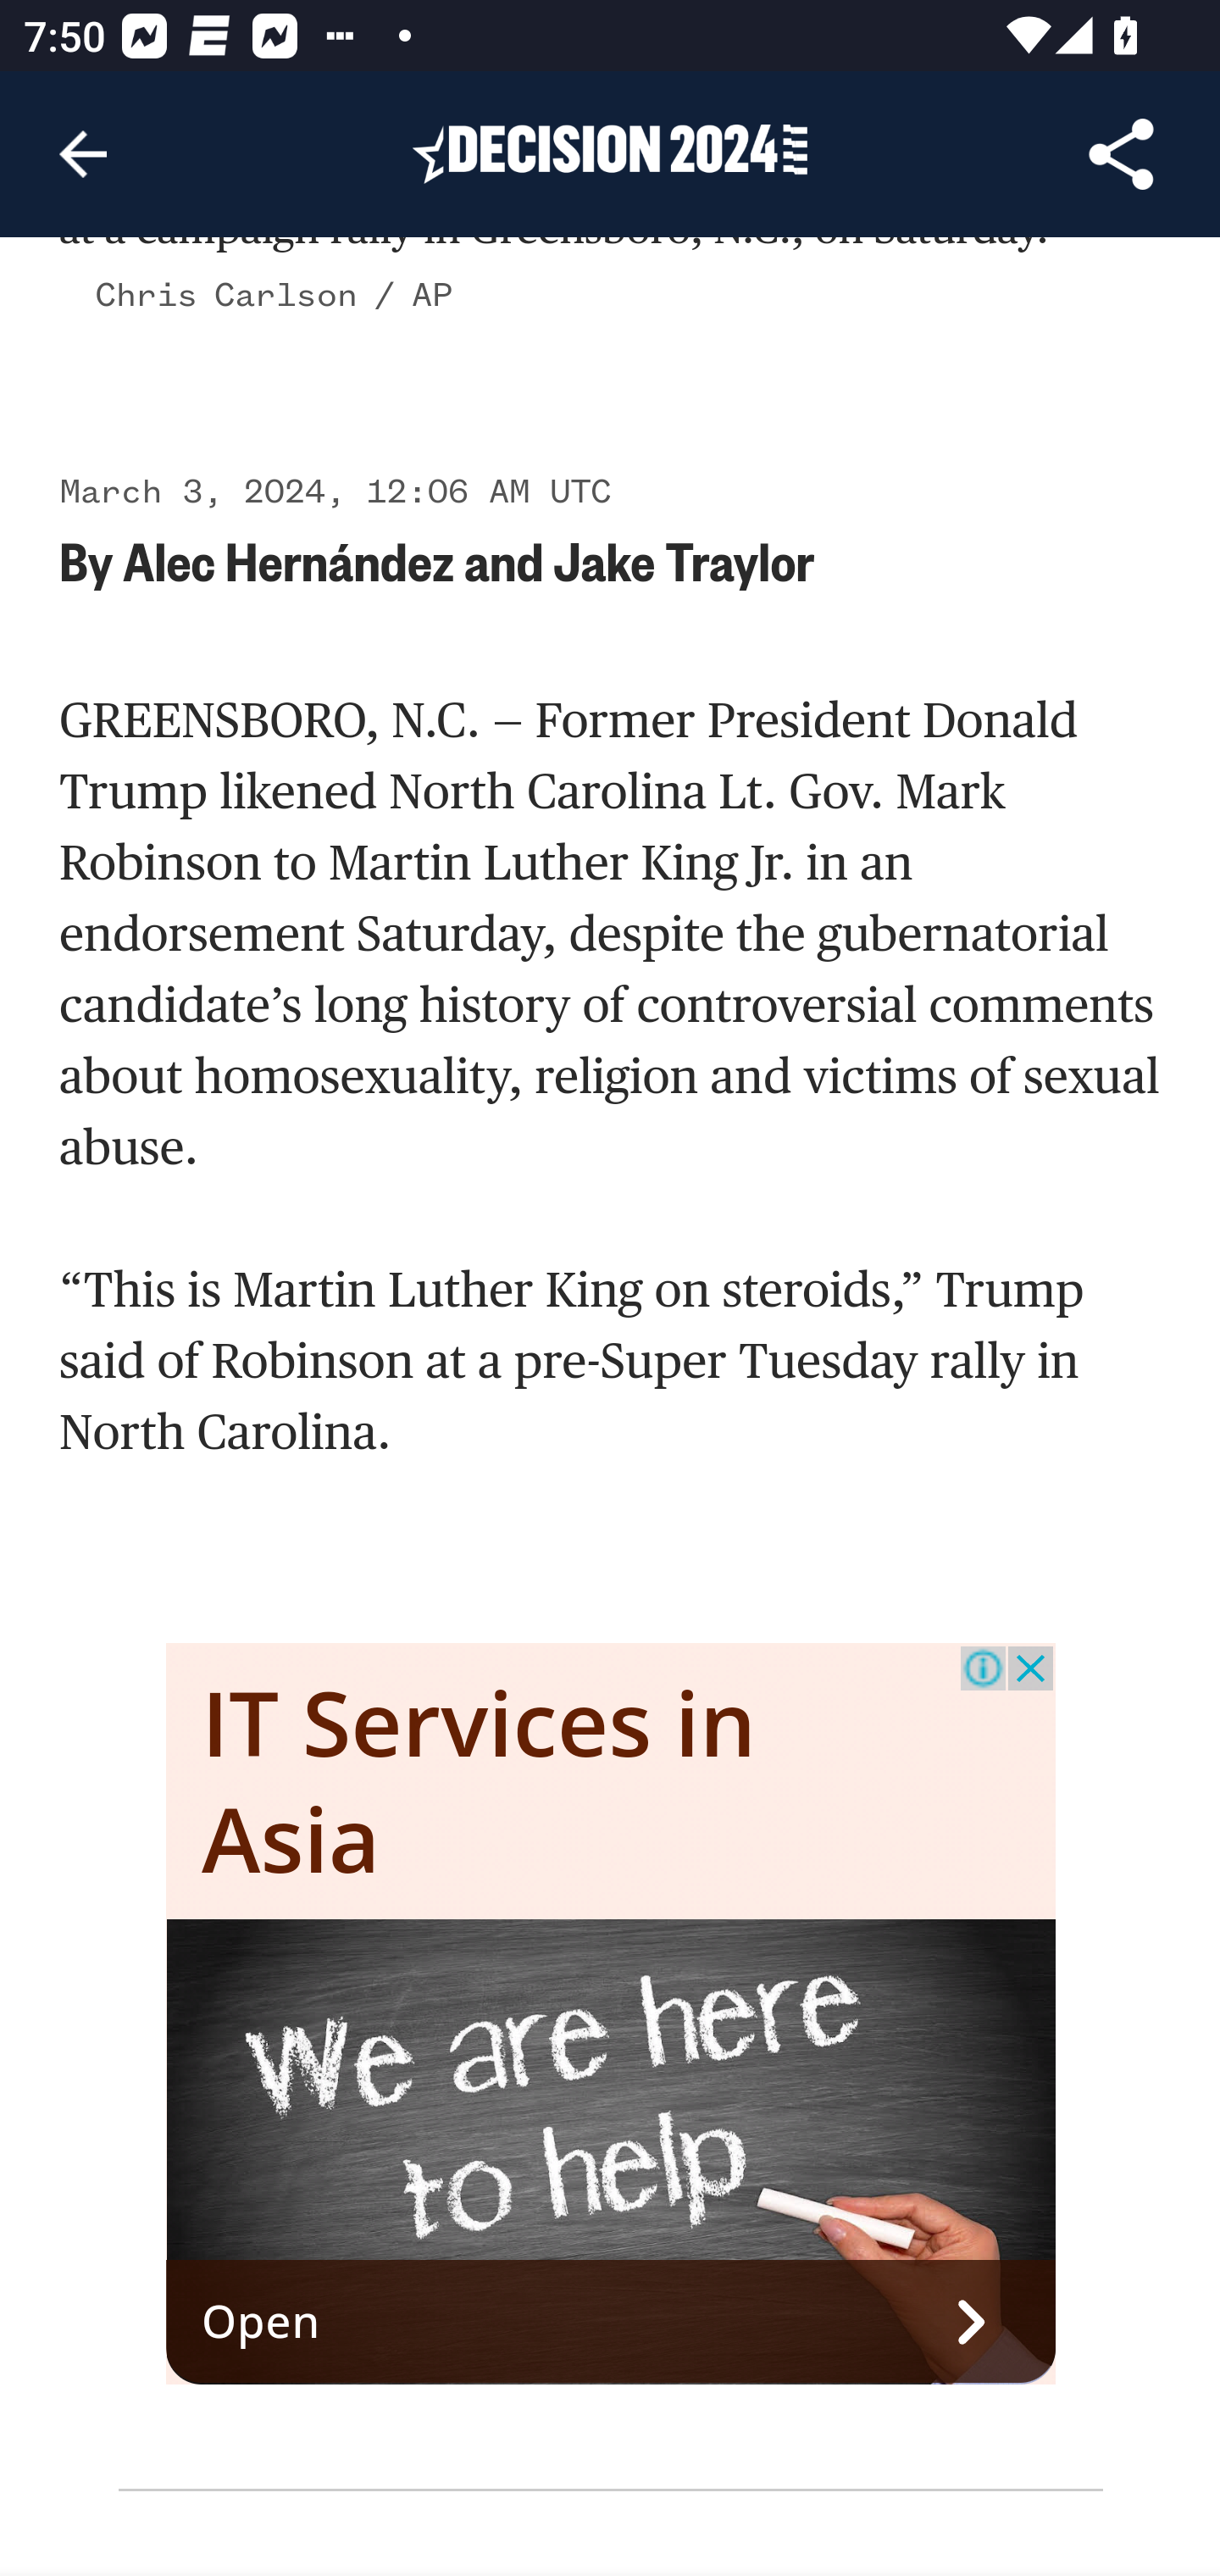  Describe the element at coordinates (1122, 154) in the screenshot. I see `Share Article, button` at that location.